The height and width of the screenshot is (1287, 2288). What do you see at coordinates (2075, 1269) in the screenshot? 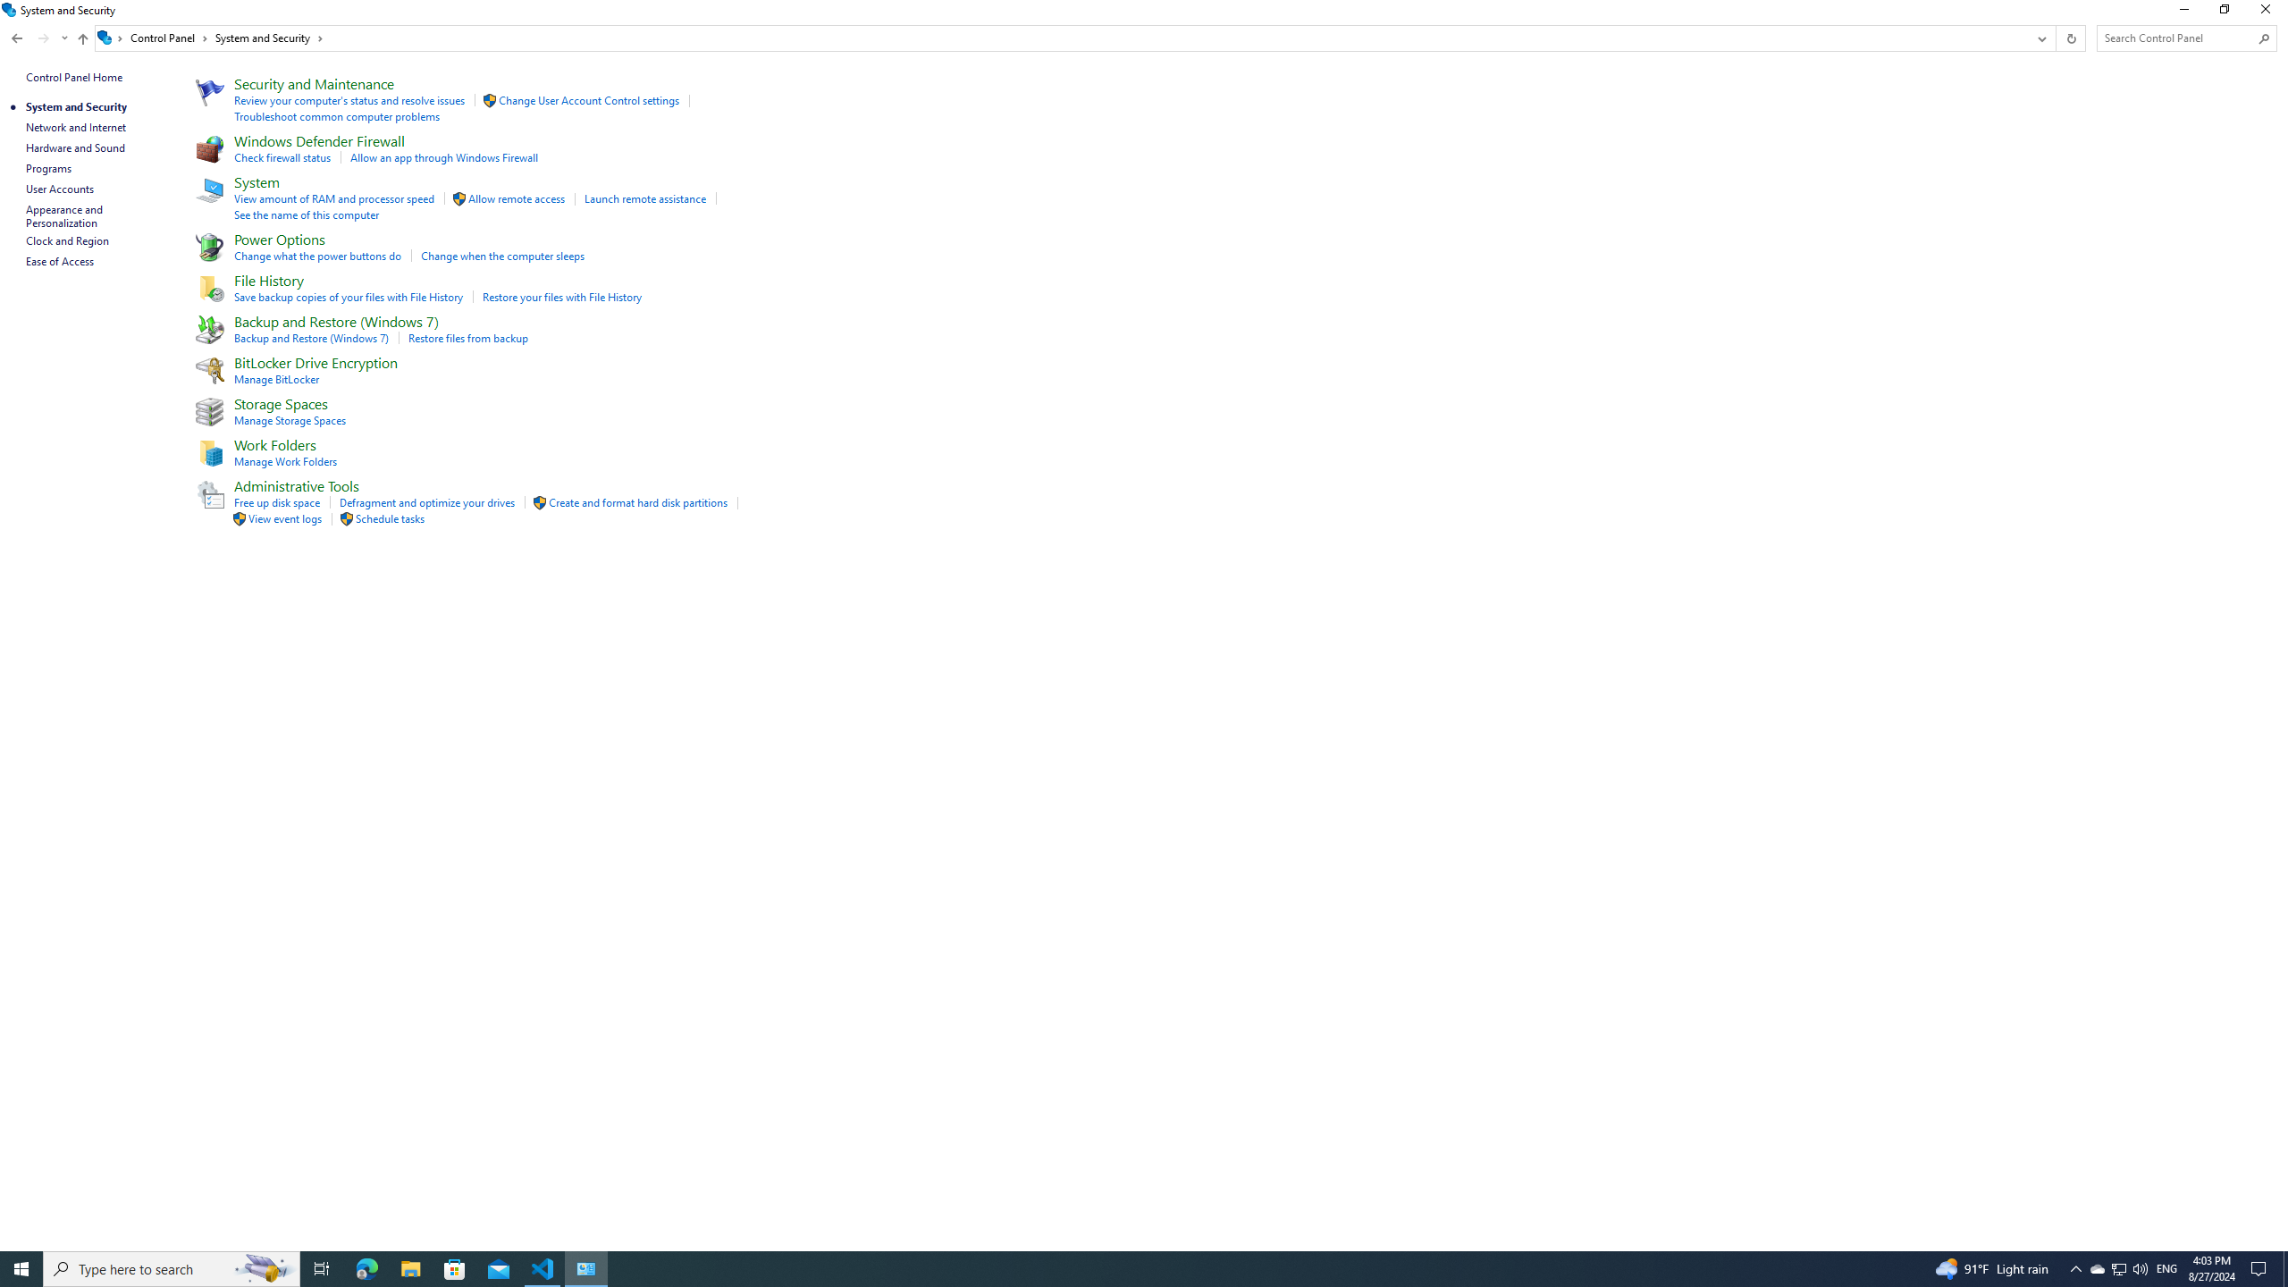
I see `Notification Chevron` at bounding box center [2075, 1269].